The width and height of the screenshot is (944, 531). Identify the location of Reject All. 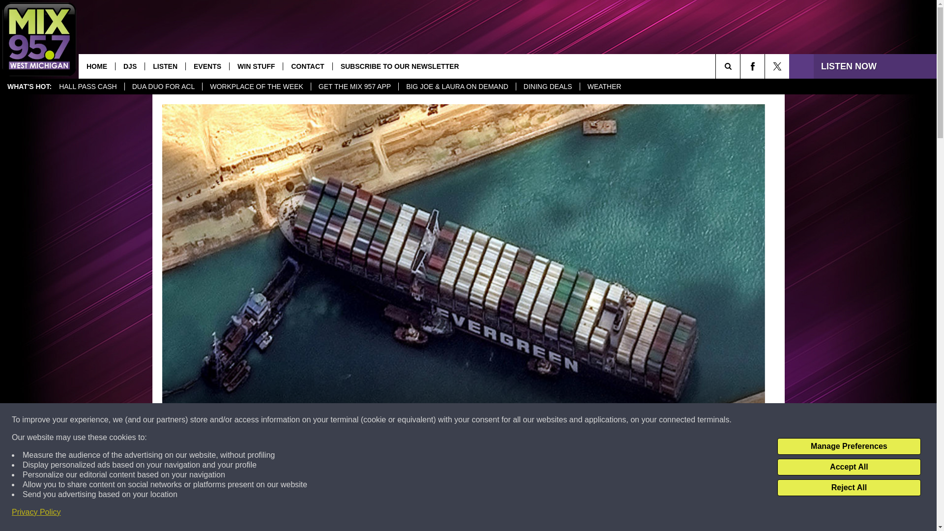
(849, 488).